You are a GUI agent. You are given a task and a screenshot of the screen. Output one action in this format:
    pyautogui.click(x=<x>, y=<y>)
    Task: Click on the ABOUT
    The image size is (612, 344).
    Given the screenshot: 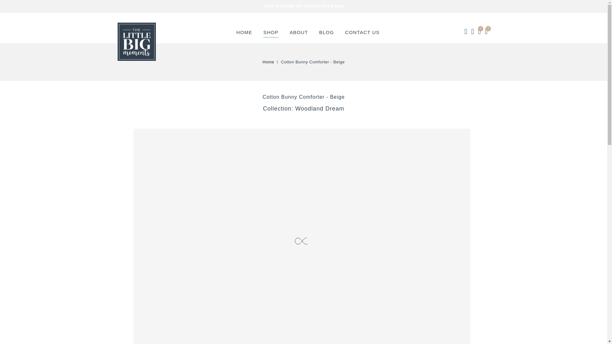 What is the action you would take?
    pyautogui.click(x=299, y=32)
    